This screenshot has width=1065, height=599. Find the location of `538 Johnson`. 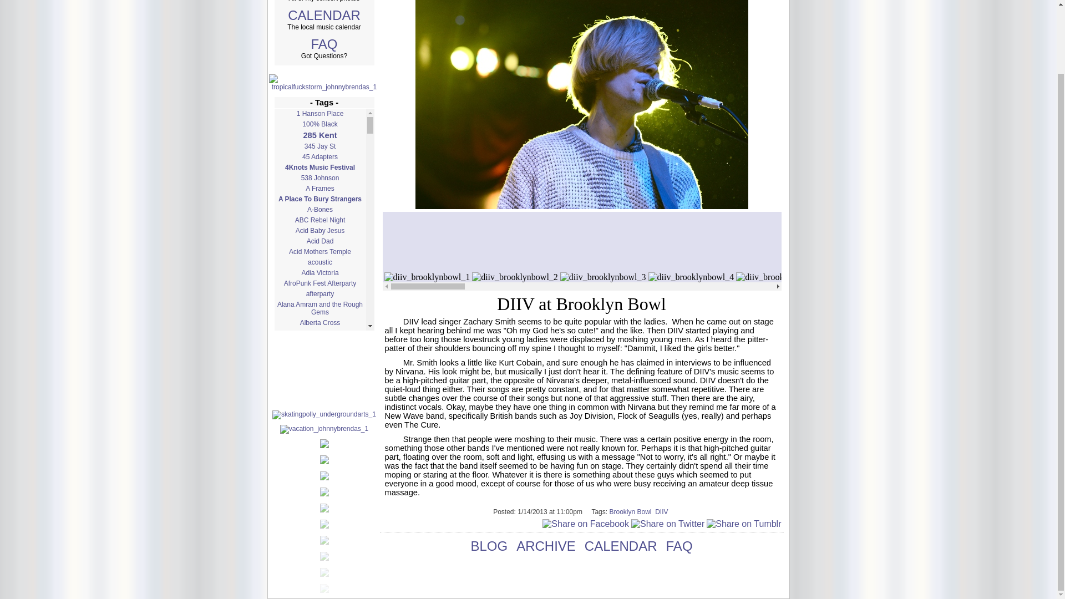

538 Johnson is located at coordinates (319, 178).